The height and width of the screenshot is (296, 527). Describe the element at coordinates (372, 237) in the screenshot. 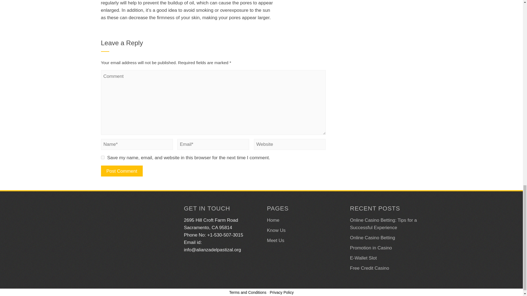

I see `Online Casino Betting` at that location.